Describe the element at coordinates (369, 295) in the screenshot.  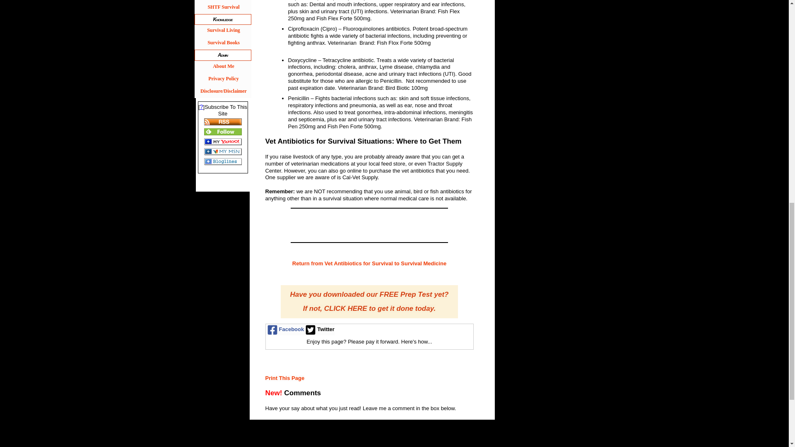
I see `Have you downloaded our FREE Prep Test yet?` at that location.